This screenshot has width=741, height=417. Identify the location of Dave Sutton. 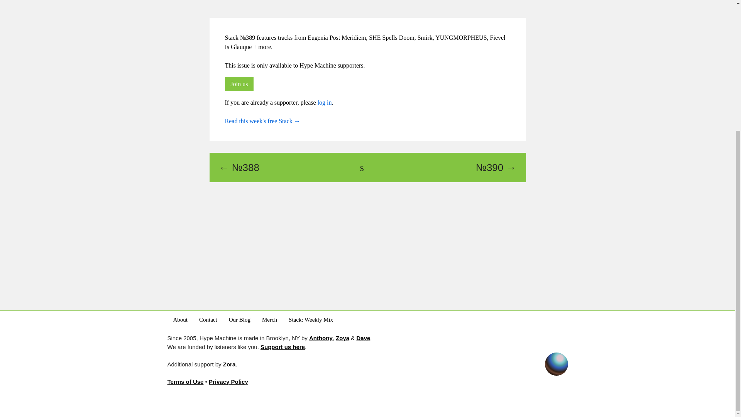
(363, 338).